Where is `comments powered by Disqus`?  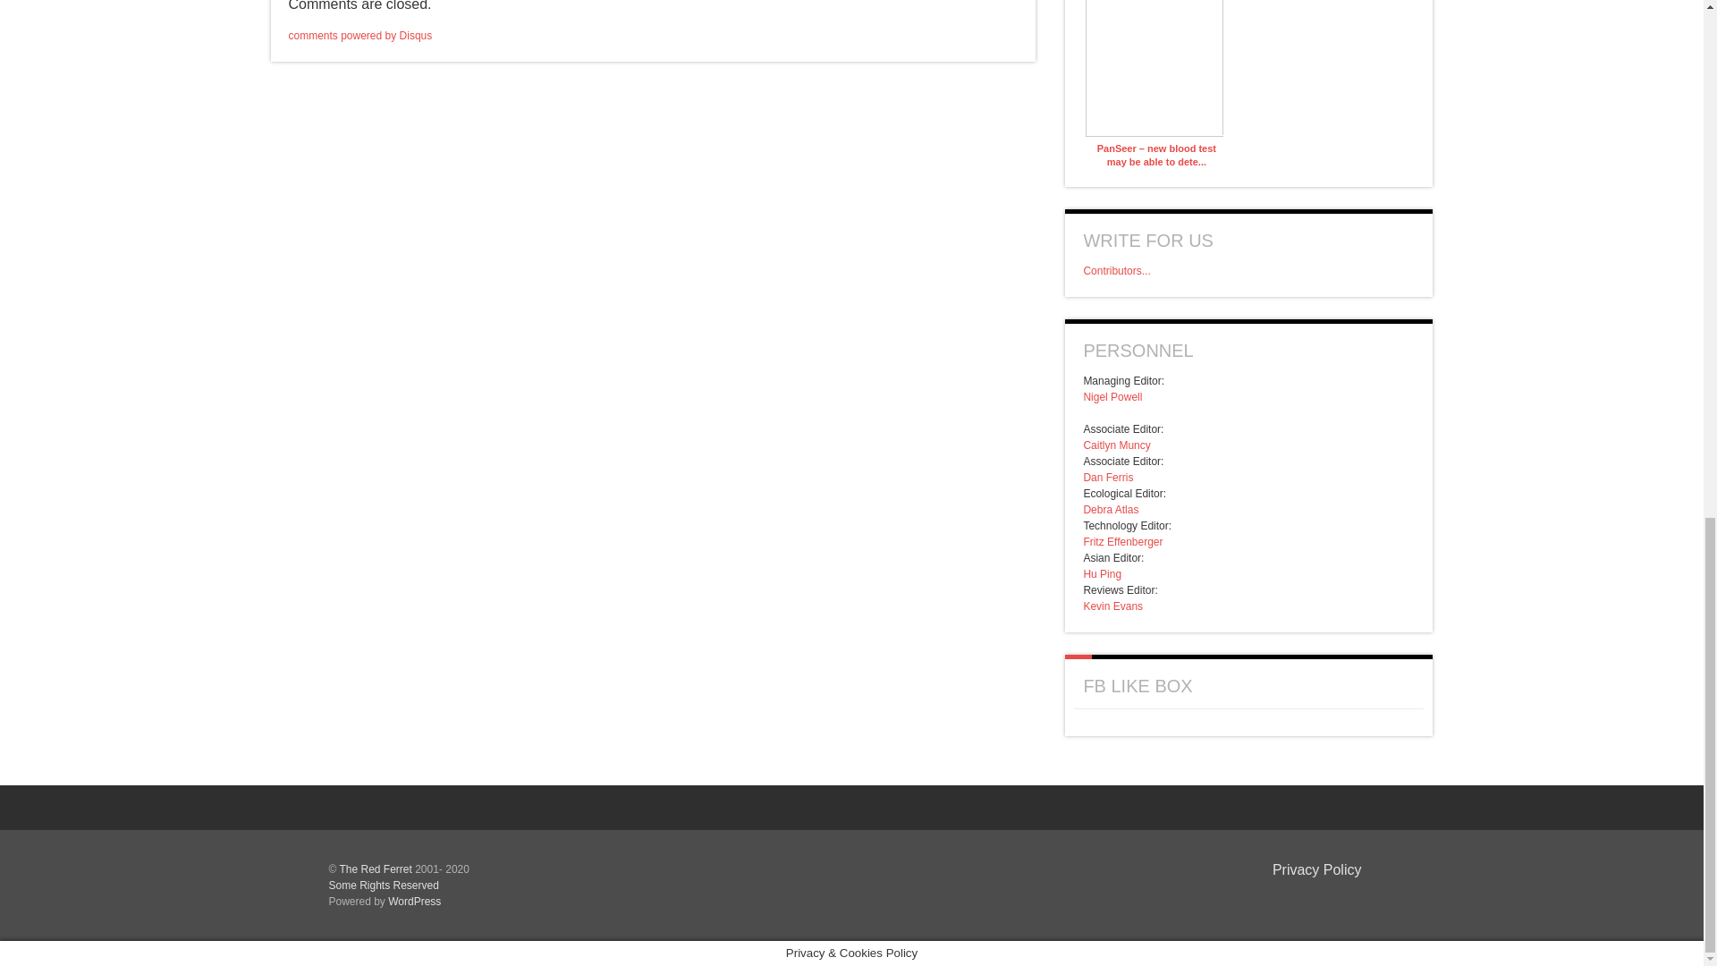 comments powered by Disqus is located at coordinates (359, 36).